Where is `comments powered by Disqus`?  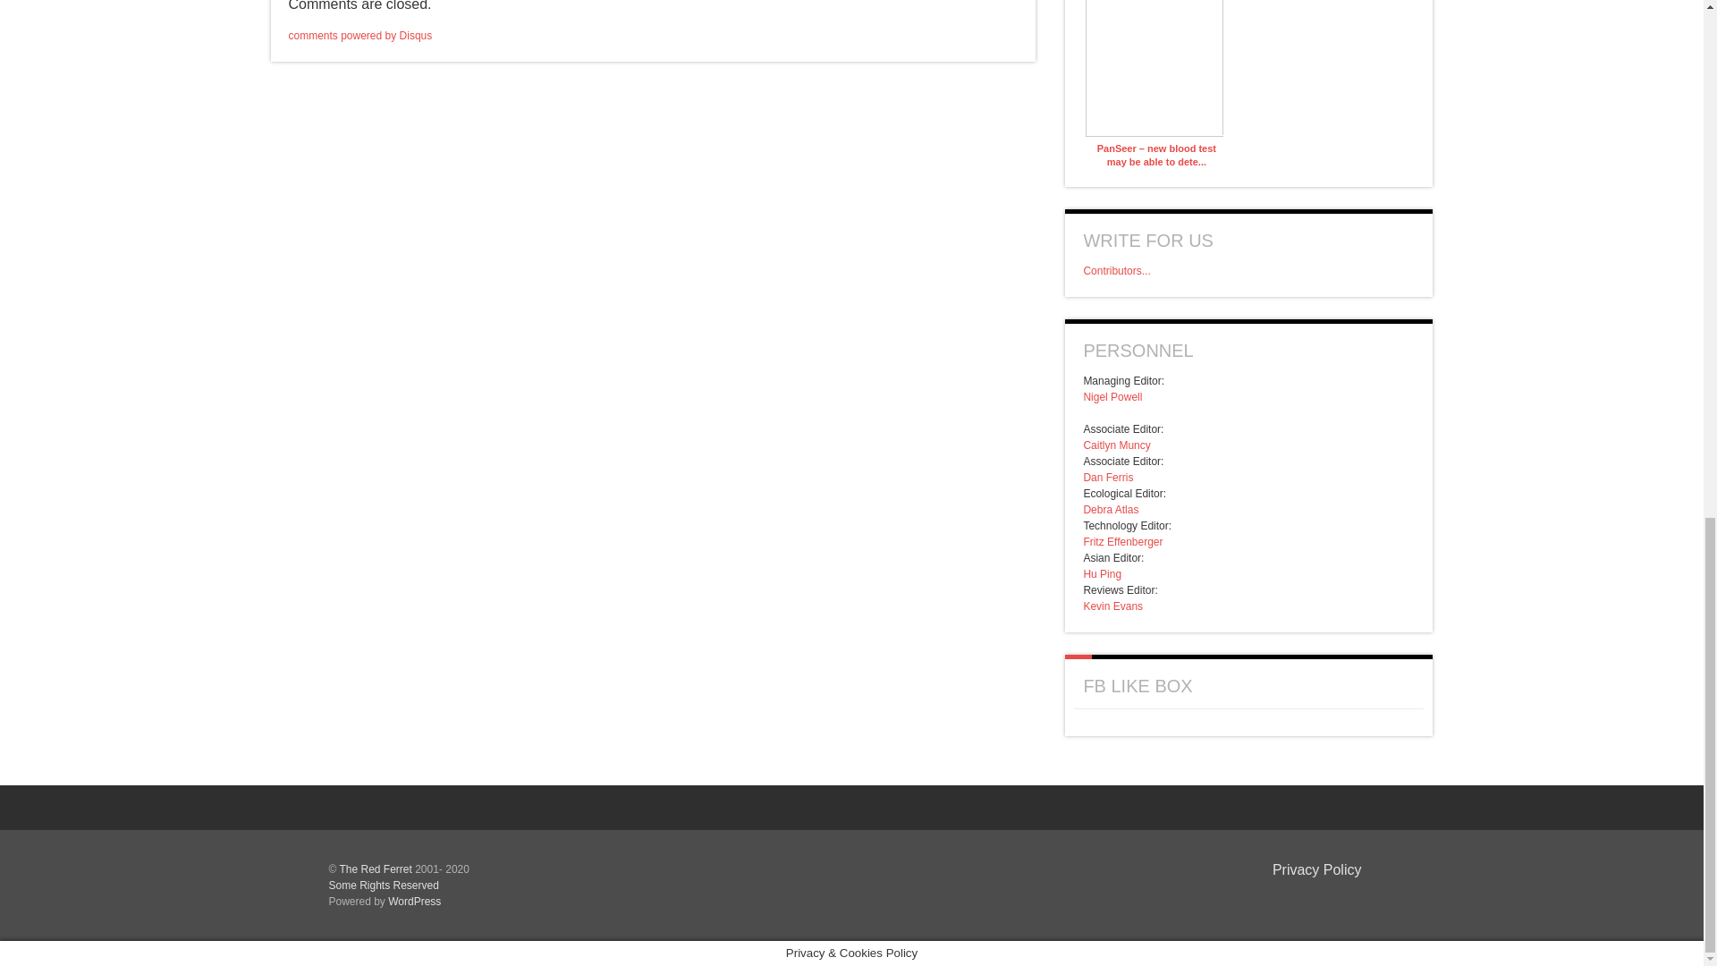 comments powered by Disqus is located at coordinates (359, 36).